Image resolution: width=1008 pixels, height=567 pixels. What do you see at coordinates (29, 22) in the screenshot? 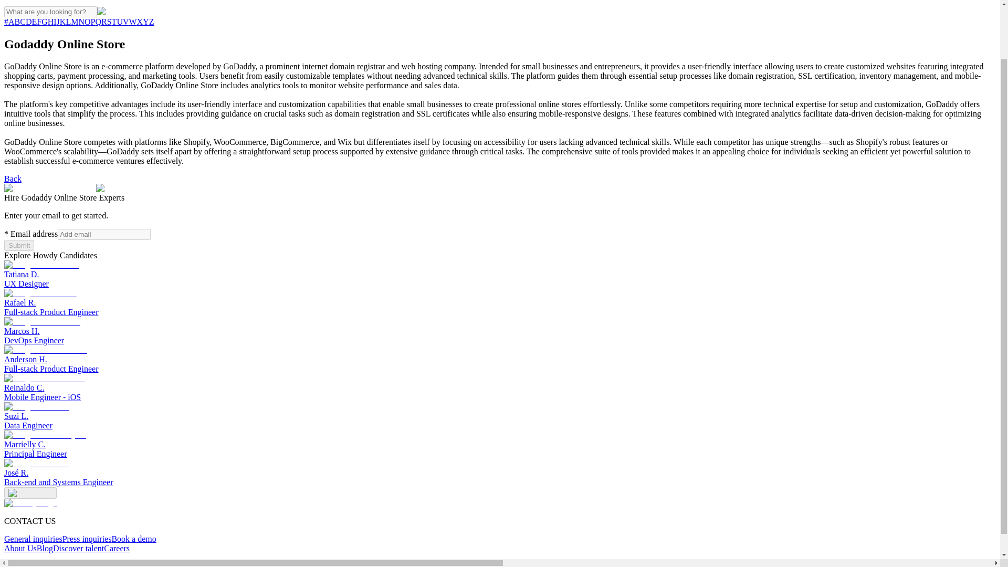
I see `D` at bounding box center [29, 22].